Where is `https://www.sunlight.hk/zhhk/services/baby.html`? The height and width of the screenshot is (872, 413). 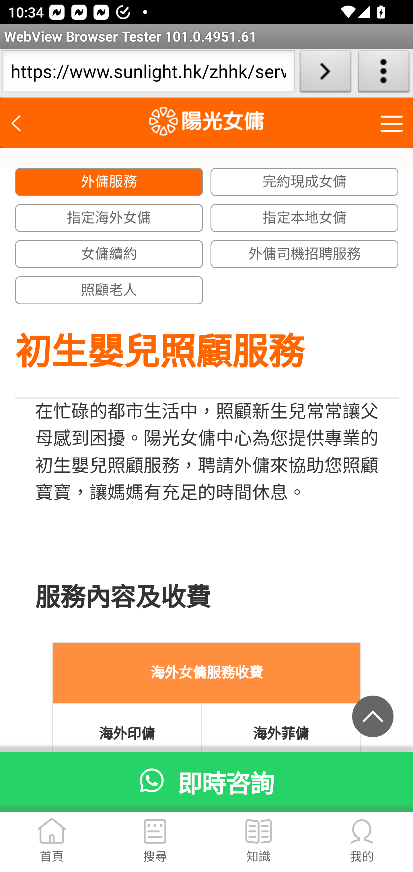
https://www.sunlight.hk/zhhk/services/baby.html is located at coordinates (148, 73).